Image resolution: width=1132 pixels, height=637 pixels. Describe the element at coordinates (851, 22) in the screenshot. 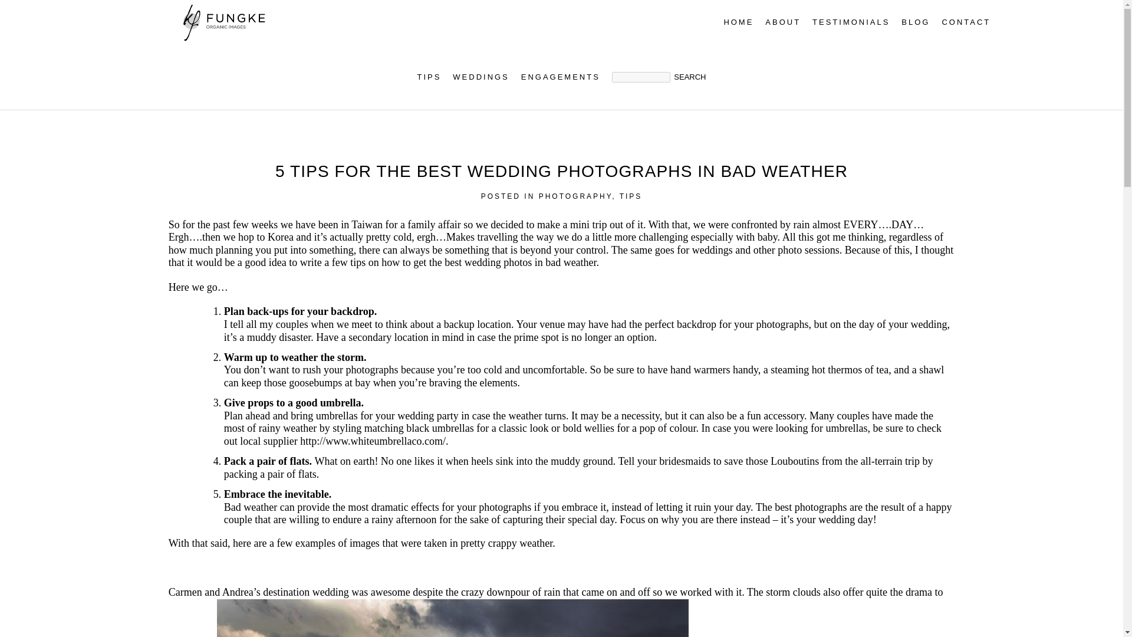

I see `TESTIMONIALS` at that location.